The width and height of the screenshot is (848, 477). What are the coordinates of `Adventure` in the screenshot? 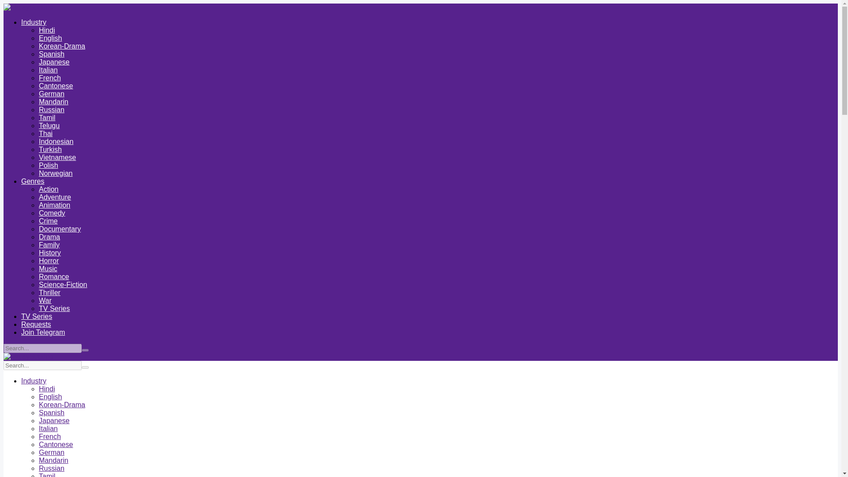 It's located at (55, 197).